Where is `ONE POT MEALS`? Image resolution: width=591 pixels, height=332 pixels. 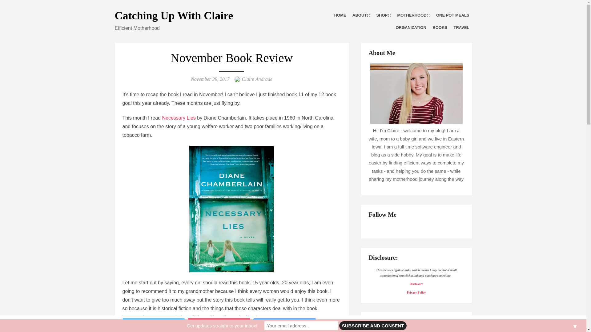 ONE POT MEALS is located at coordinates (452, 15).